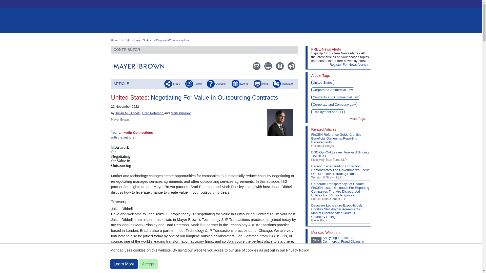 The image size is (486, 273). Describe the element at coordinates (289, 66) in the screenshot. I see `News about Mayer Brown` at that location.